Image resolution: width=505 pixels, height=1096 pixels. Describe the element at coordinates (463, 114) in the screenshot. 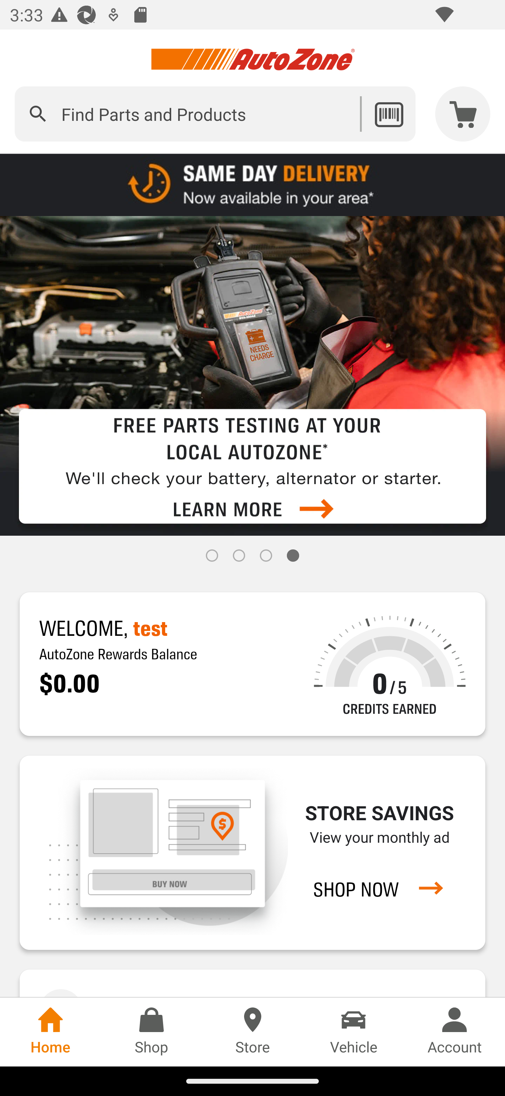

I see `Cart, no items ` at that location.